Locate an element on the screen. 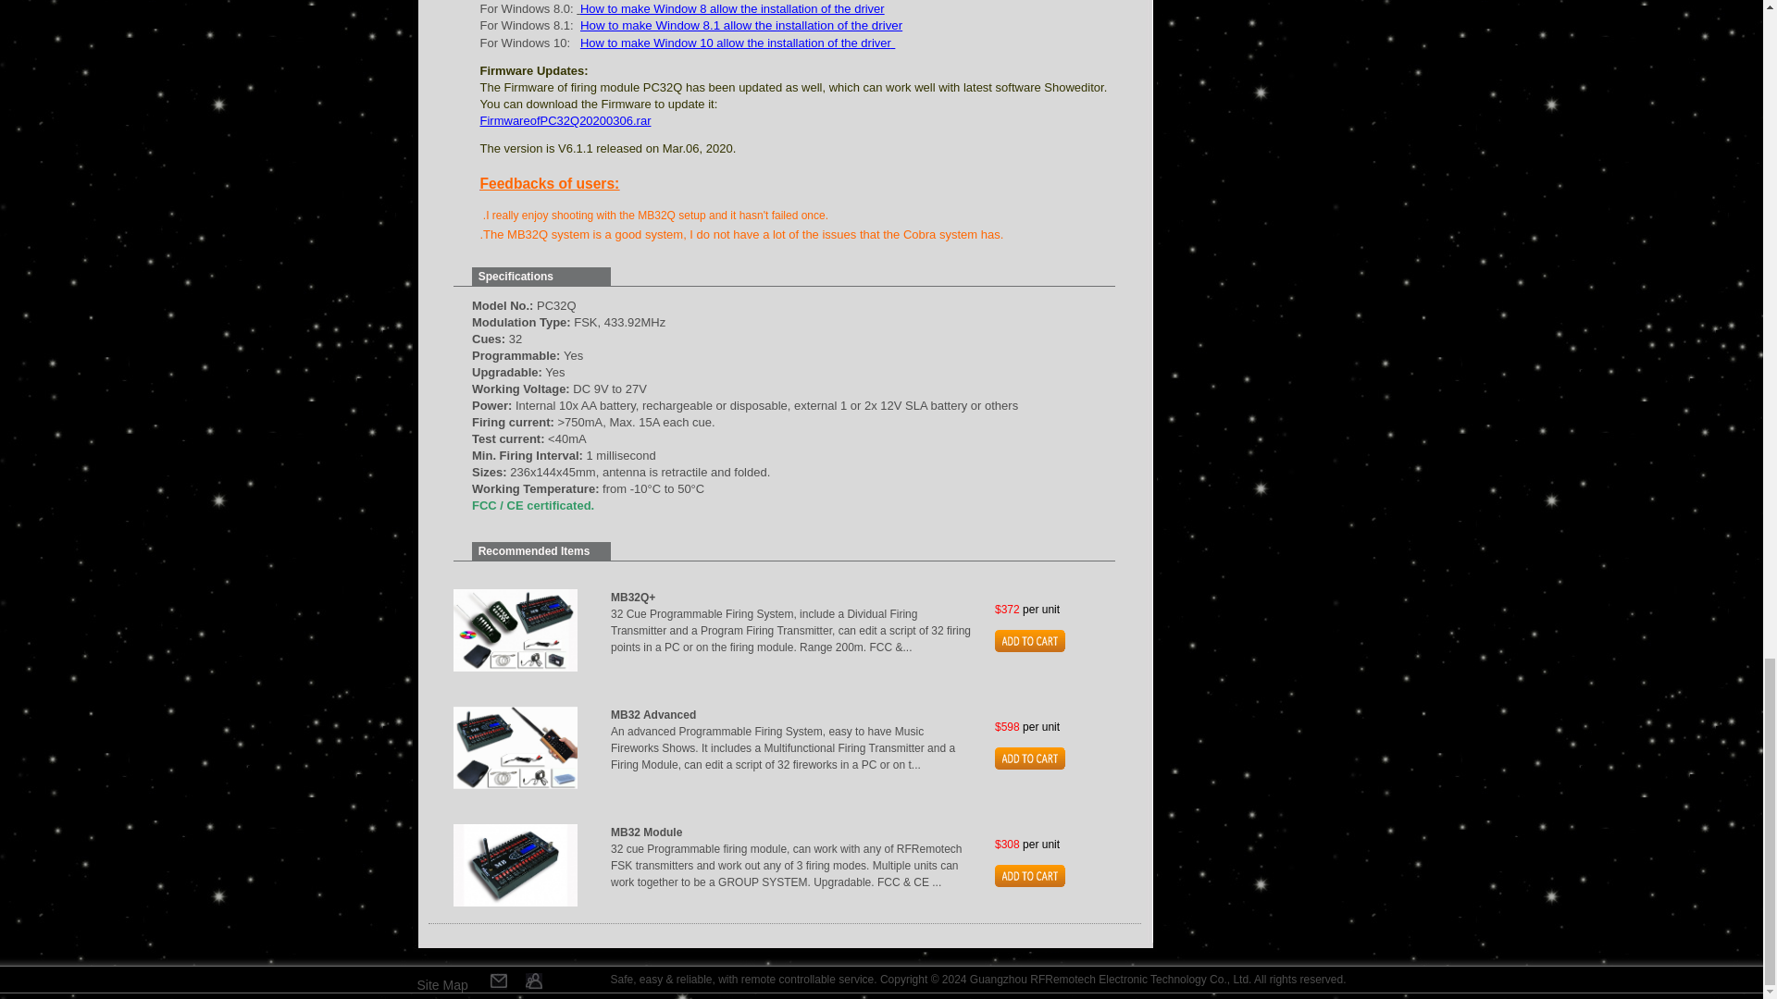 The height and width of the screenshot is (999, 1777). How to make Window 10 allow the installation of the driver is located at coordinates (736, 43).